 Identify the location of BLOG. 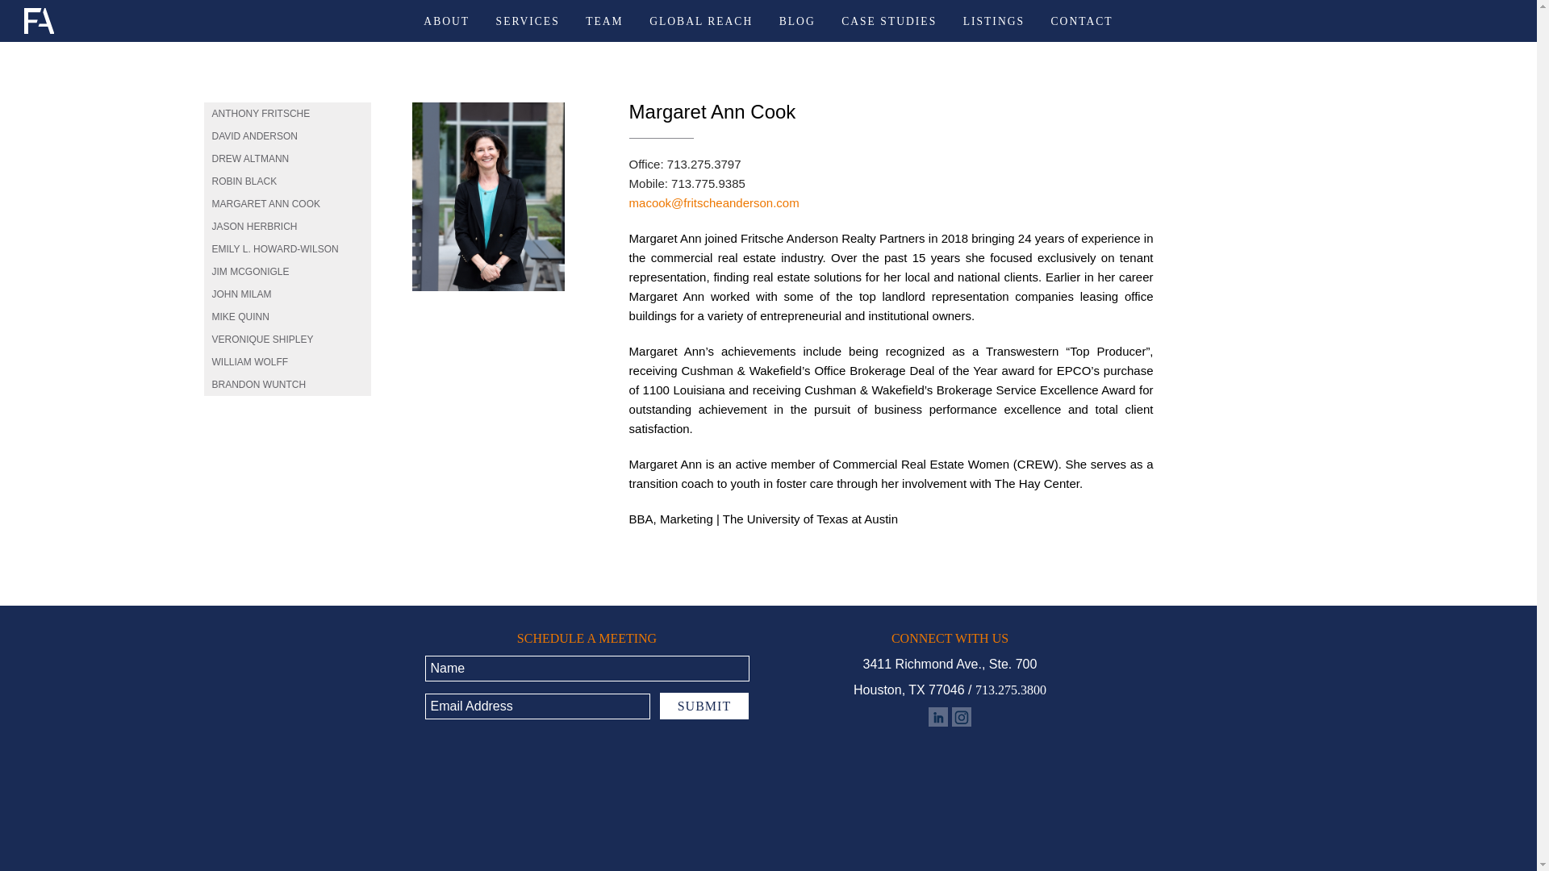
(797, 21).